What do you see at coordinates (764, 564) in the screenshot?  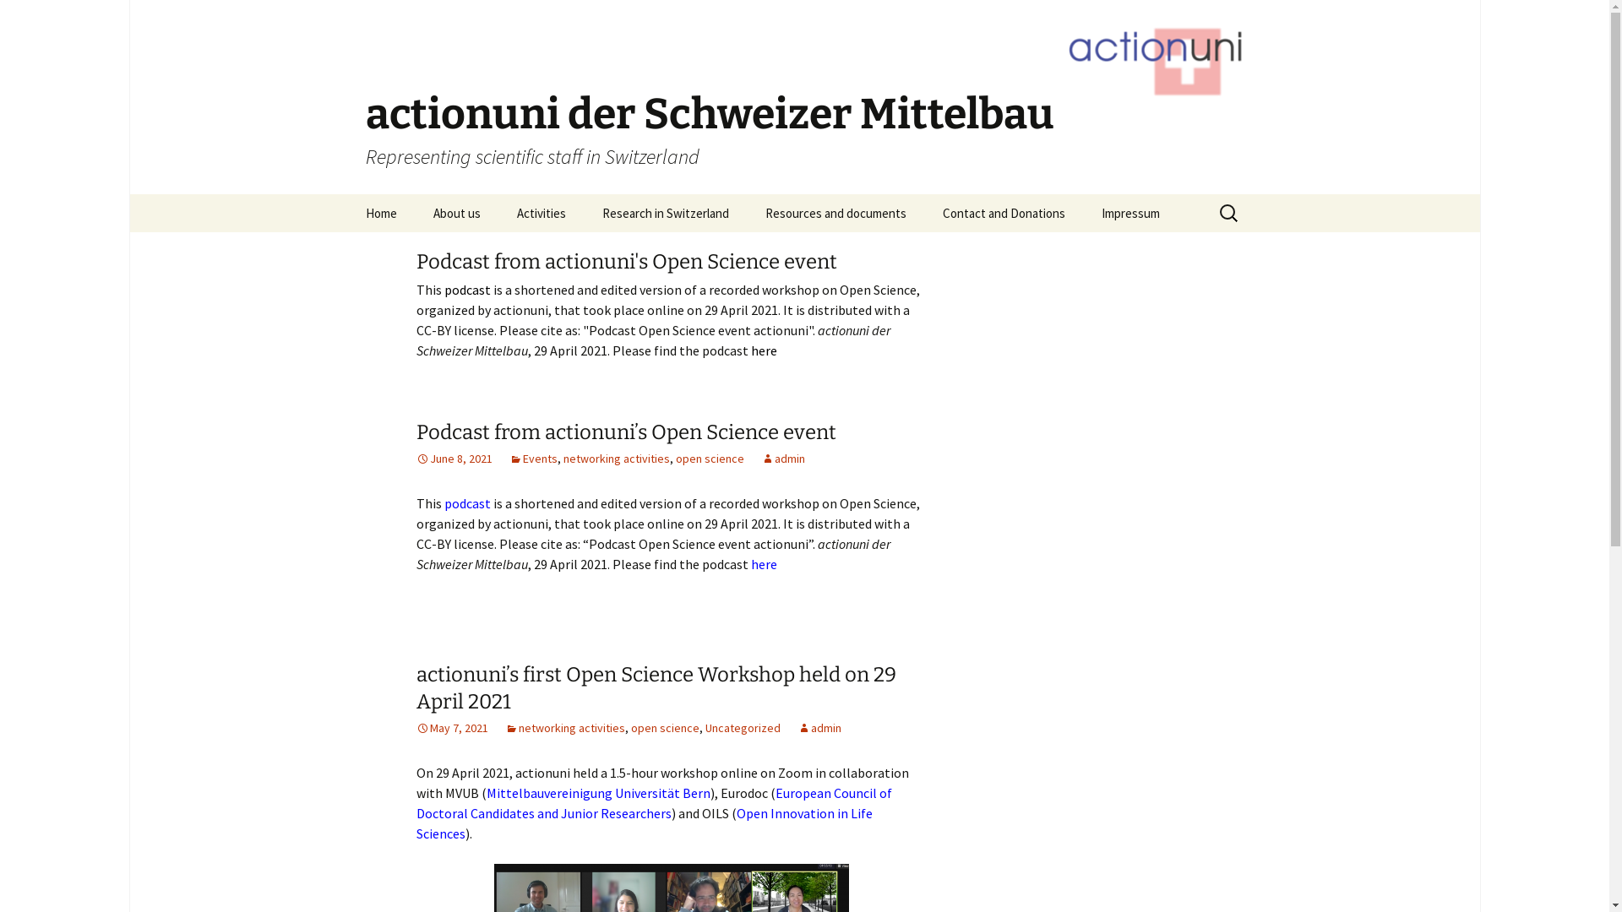 I see `here` at bounding box center [764, 564].